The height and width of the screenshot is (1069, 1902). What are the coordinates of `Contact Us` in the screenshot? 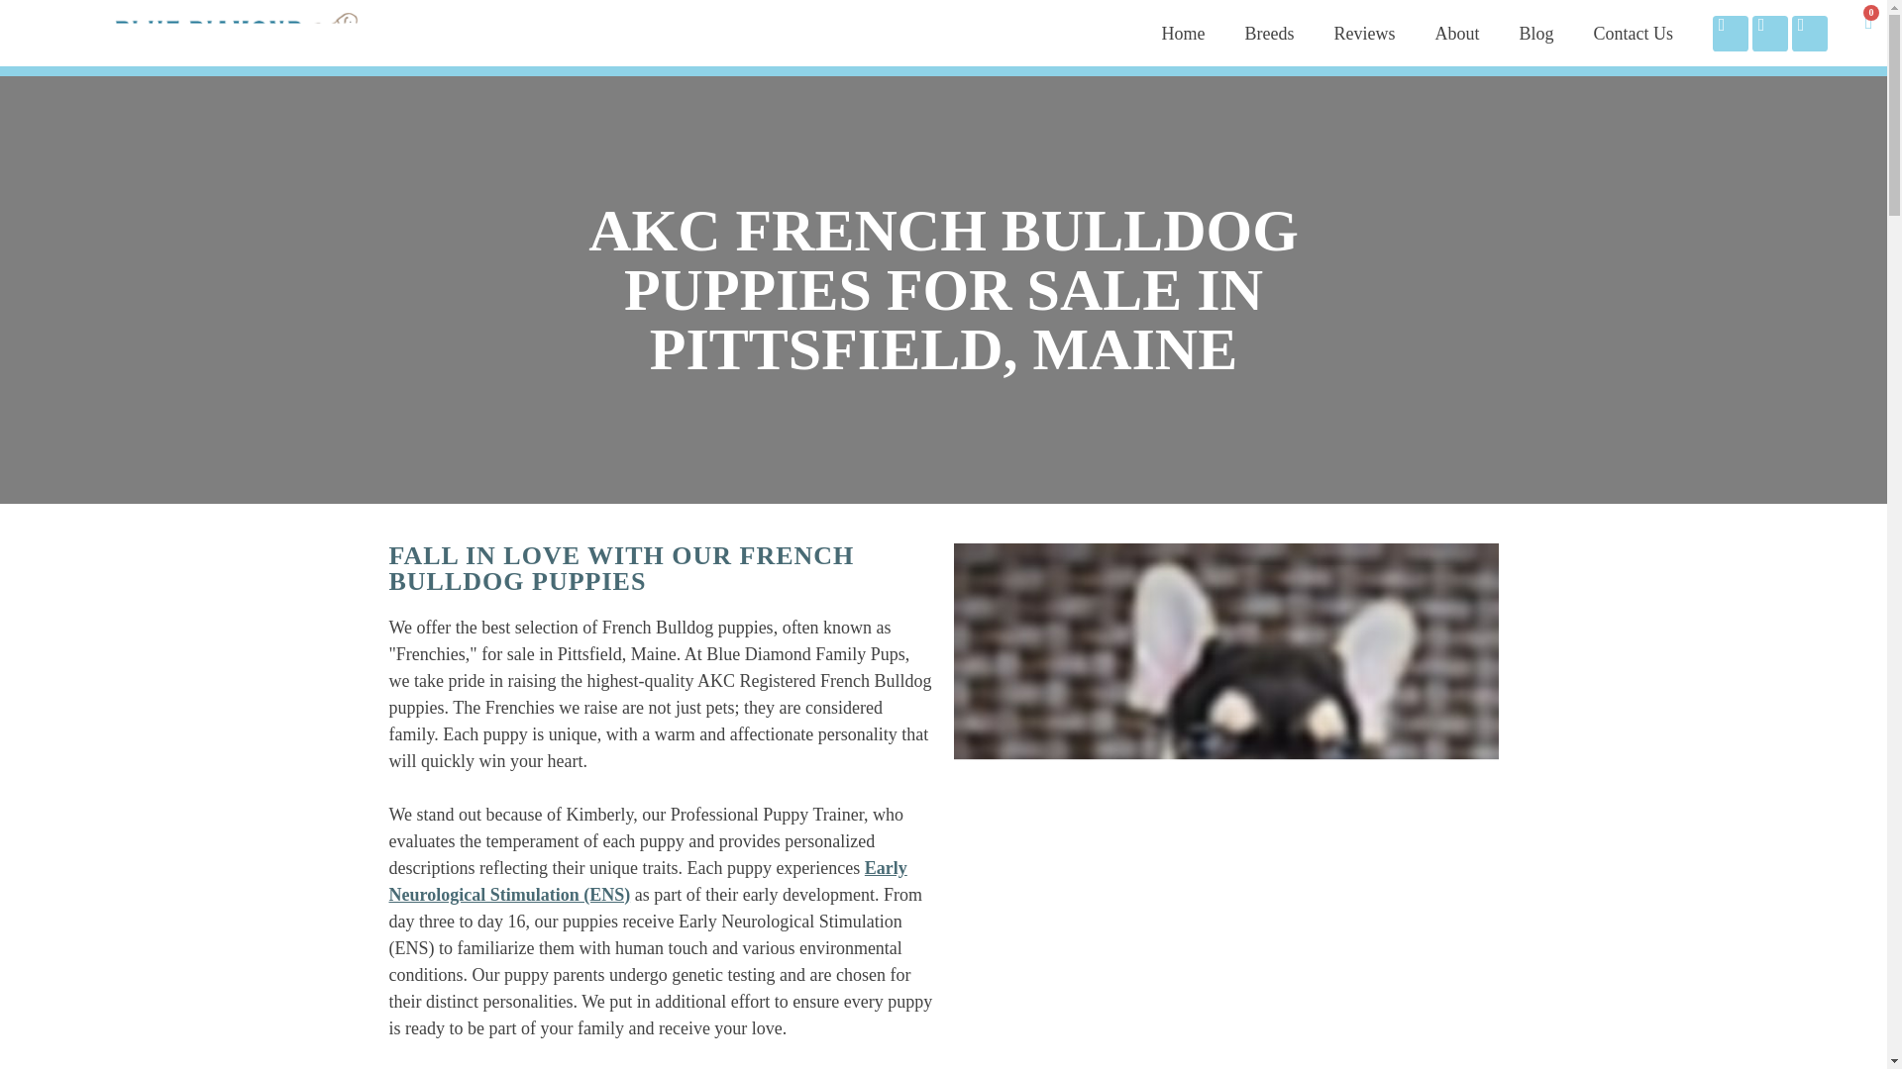 It's located at (1633, 34).